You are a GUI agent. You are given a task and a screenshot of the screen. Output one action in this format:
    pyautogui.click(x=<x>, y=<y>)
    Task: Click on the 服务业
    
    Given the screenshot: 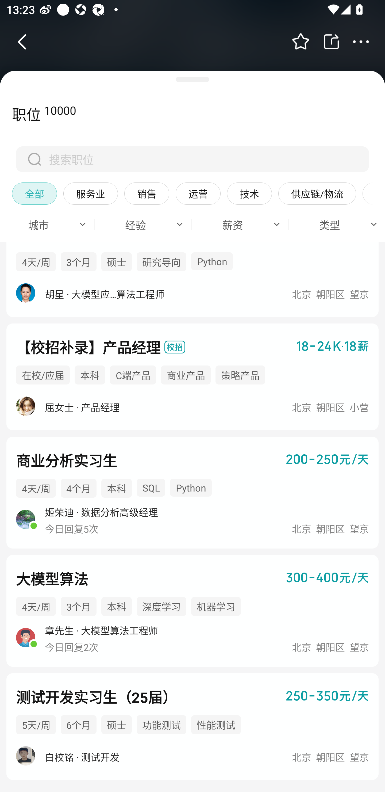 What is the action you would take?
    pyautogui.click(x=90, y=193)
    